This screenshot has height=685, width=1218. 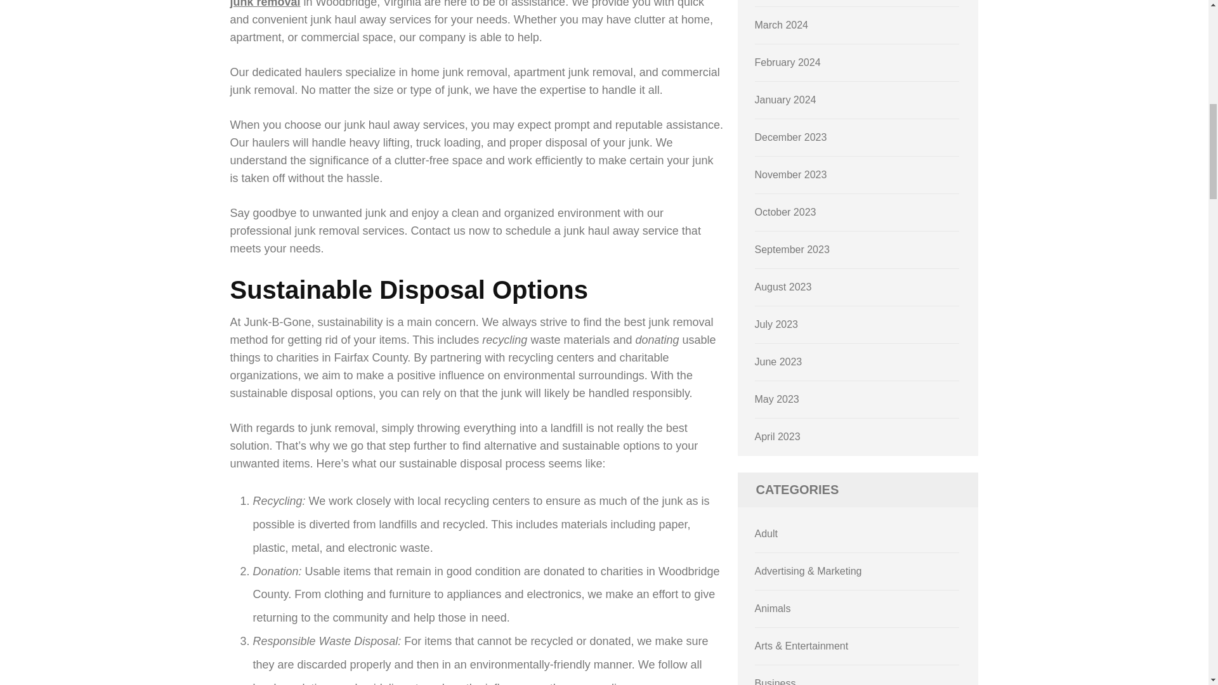 I want to click on January 2024, so click(x=785, y=100).